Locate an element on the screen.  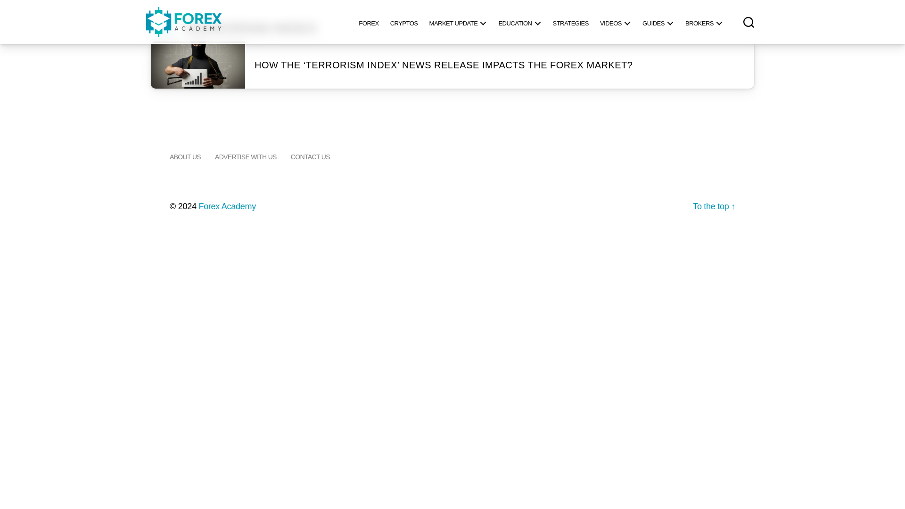
EDUCATION is located at coordinates (519, 22).